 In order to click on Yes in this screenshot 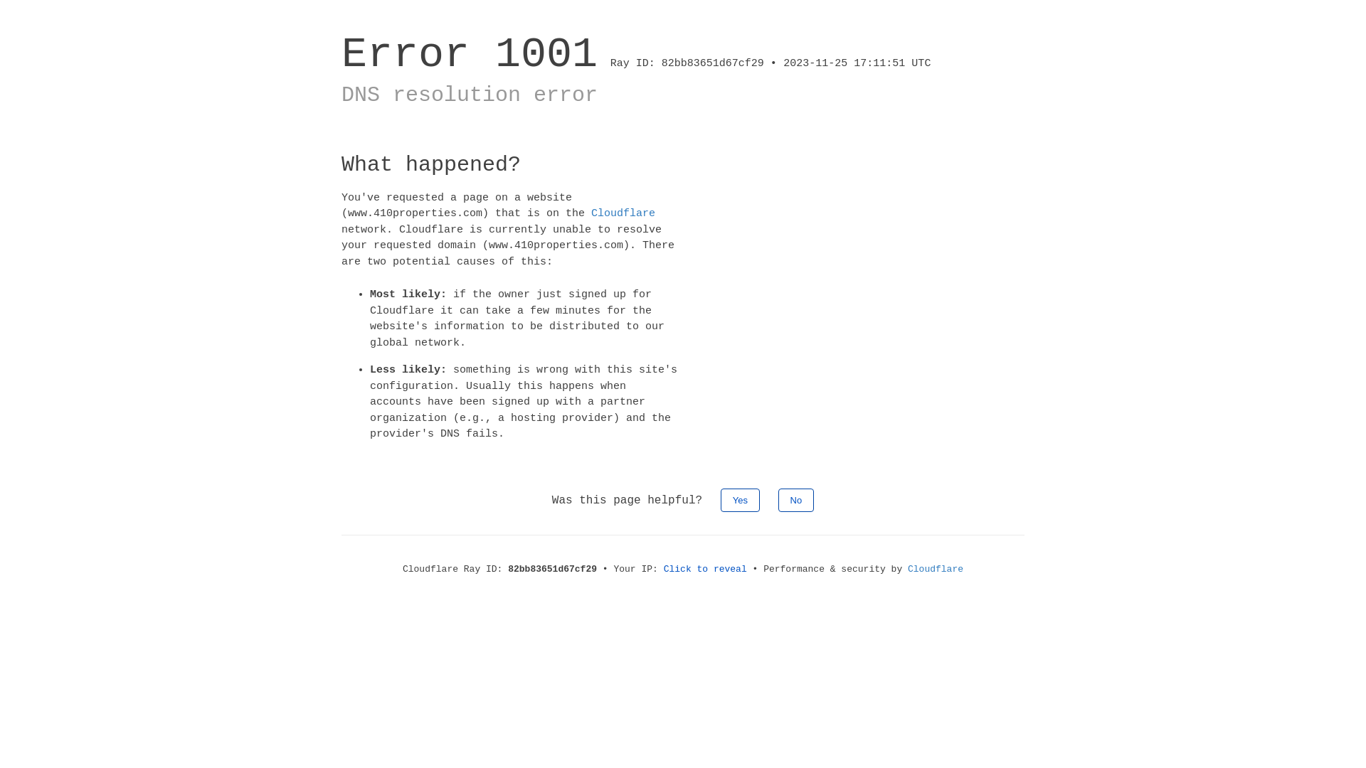, I will do `click(740, 499)`.